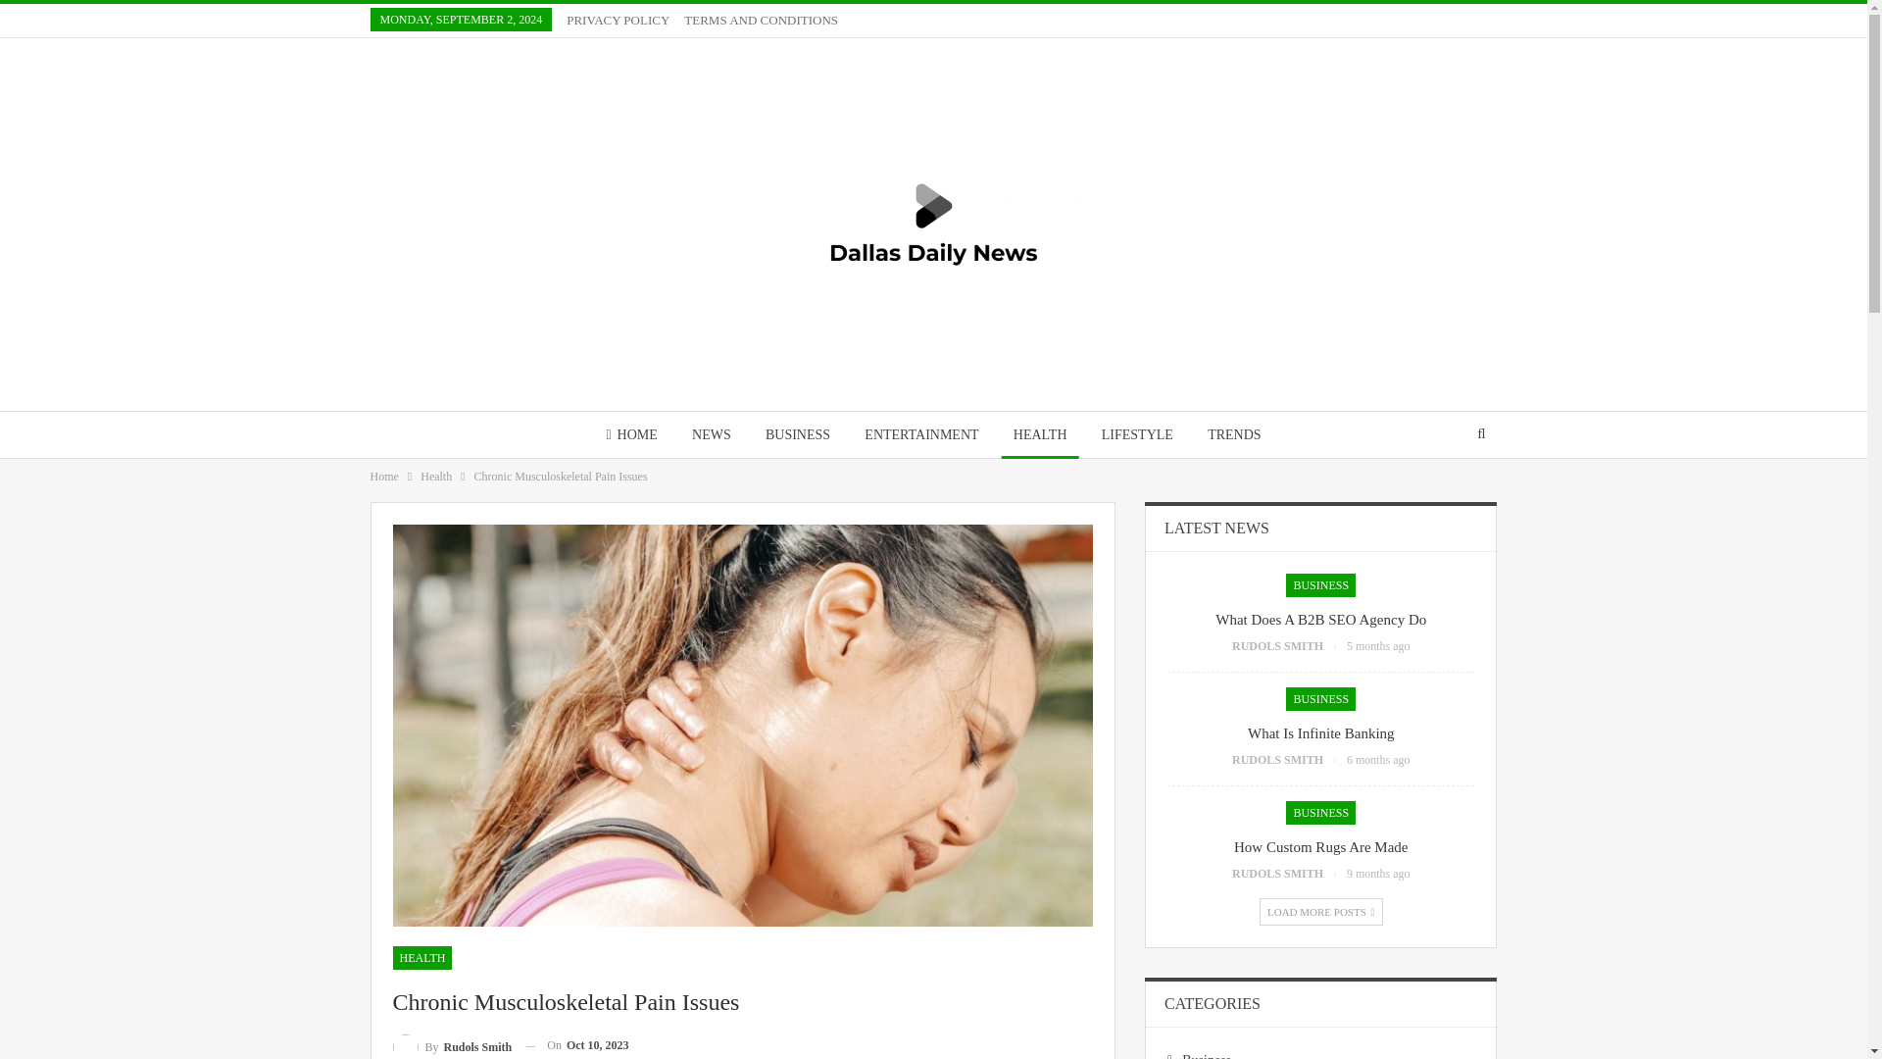 The image size is (1882, 1059). Describe the element at coordinates (435, 477) in the screenshot. I see `Health` at that location.